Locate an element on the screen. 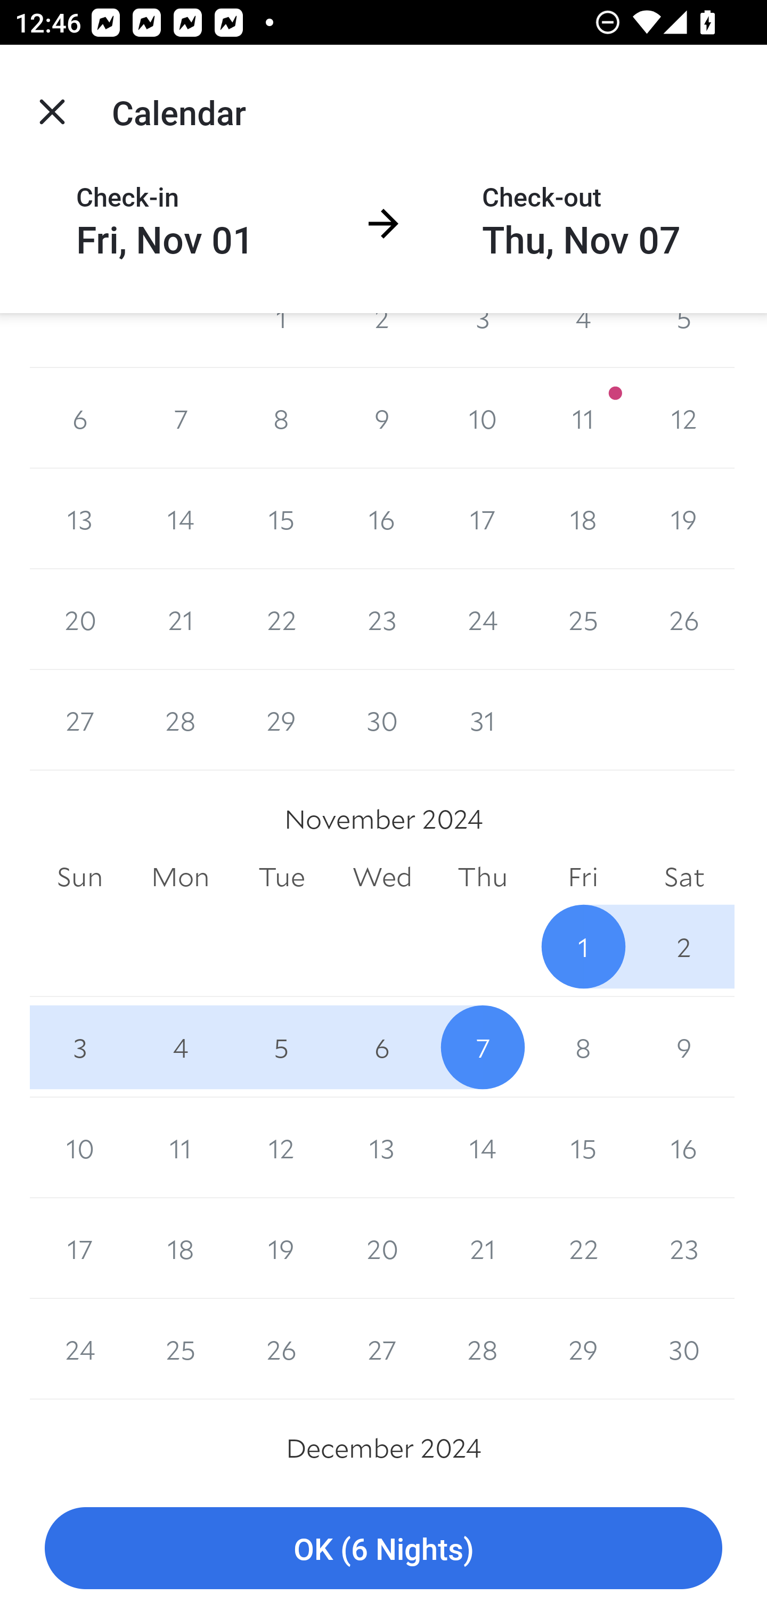  25 25 November 2024 is located at coordinates (180, 1348).